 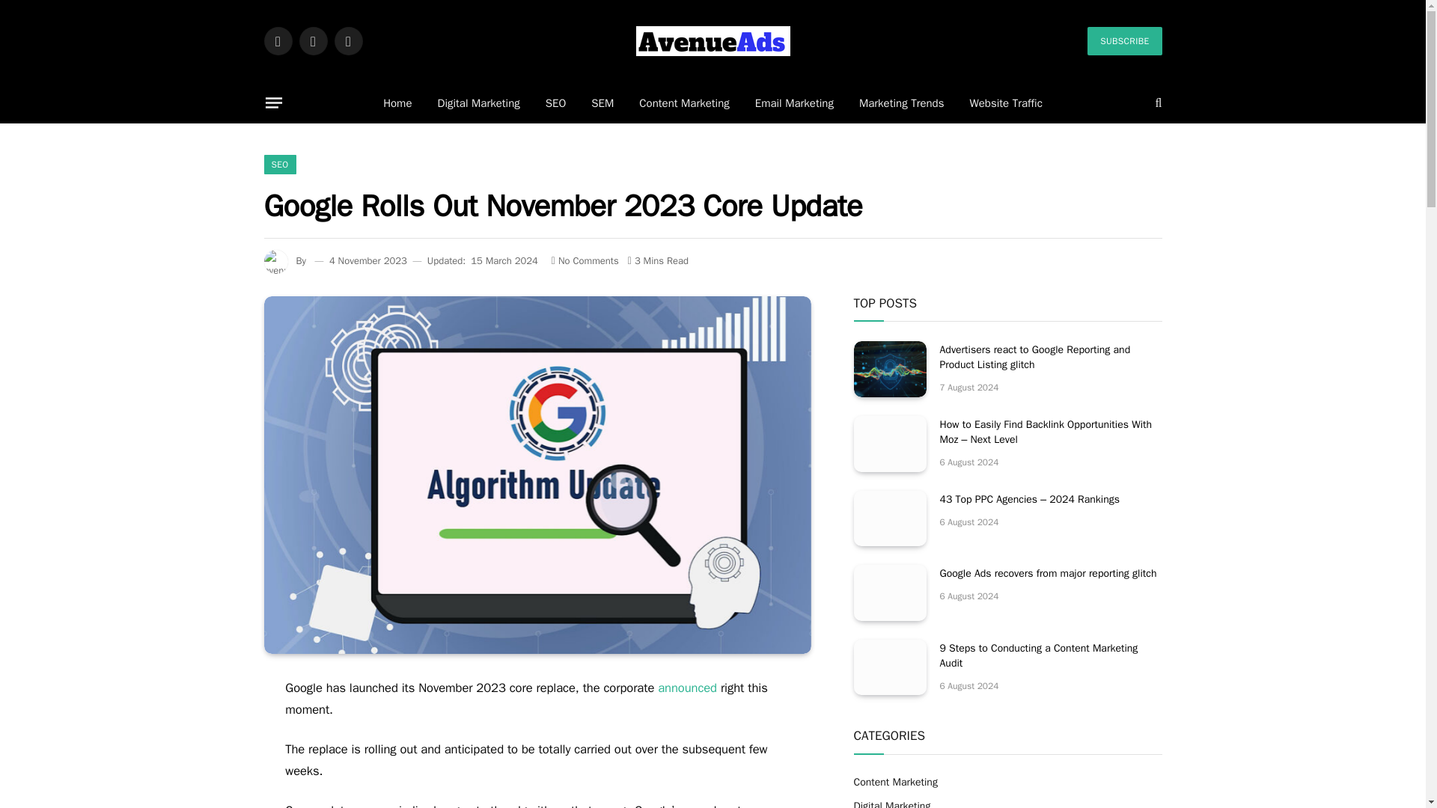 What do you see at coordinates (279, 165) in the screenshot?
I see `SEO` at bounding box center [279, 165].